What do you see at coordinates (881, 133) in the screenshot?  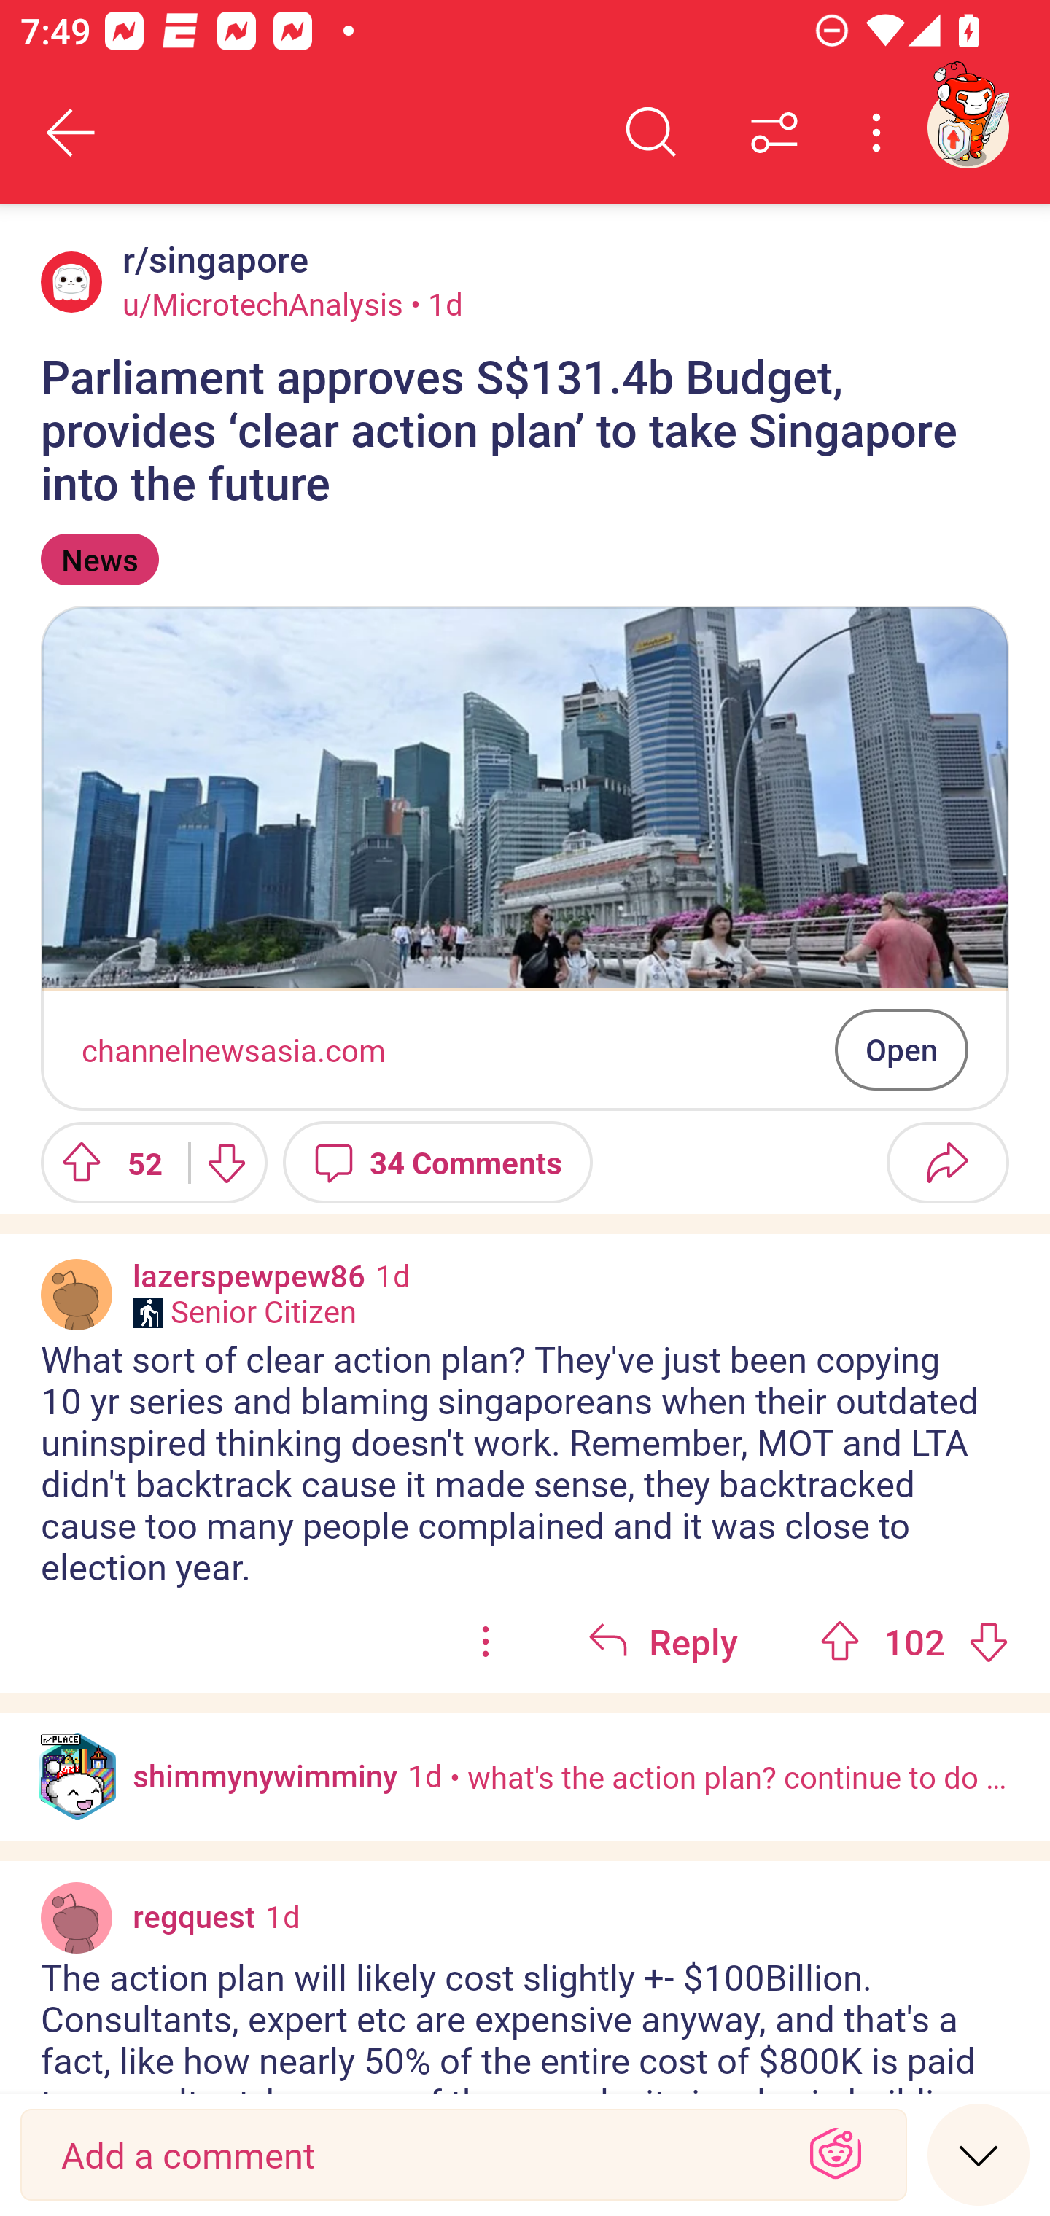 I see `More options` at bounding box center [881, 133].